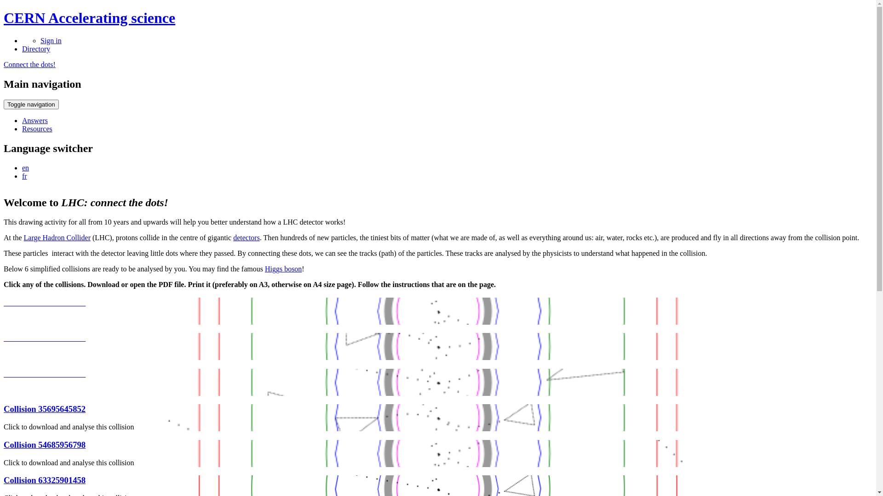  Describe the element at coordinates (29, 64) in the screenshot. I see `Connect the dots!` at that location.